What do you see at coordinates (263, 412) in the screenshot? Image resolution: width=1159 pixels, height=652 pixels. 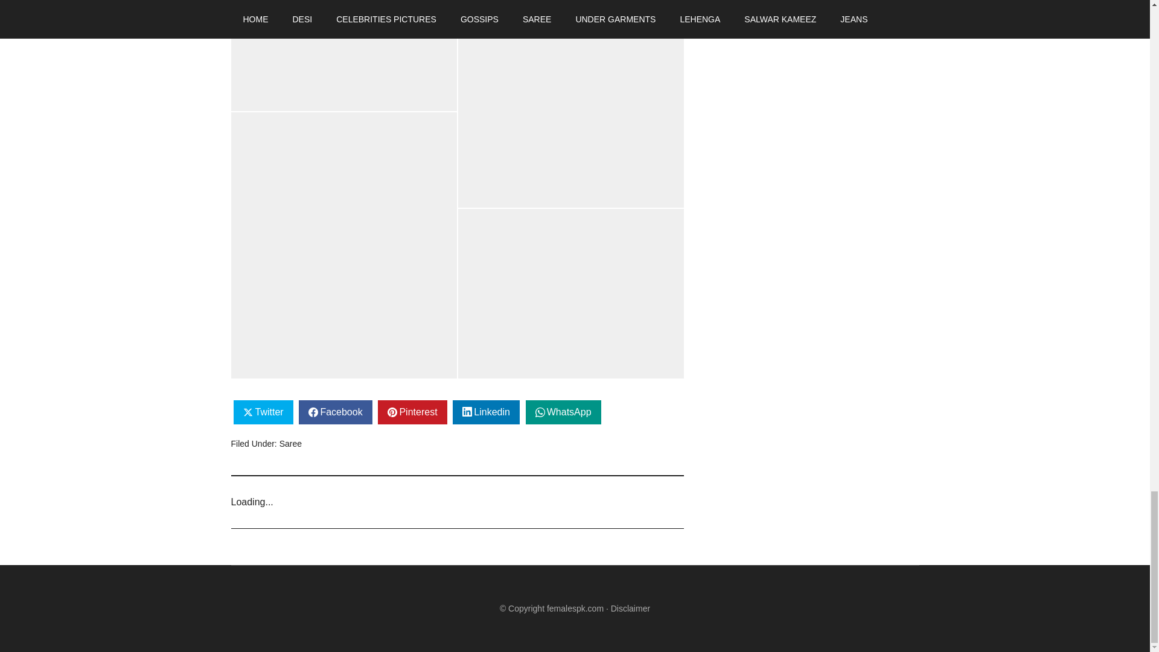 I see `Twitter` at bounding box center [263, 412].